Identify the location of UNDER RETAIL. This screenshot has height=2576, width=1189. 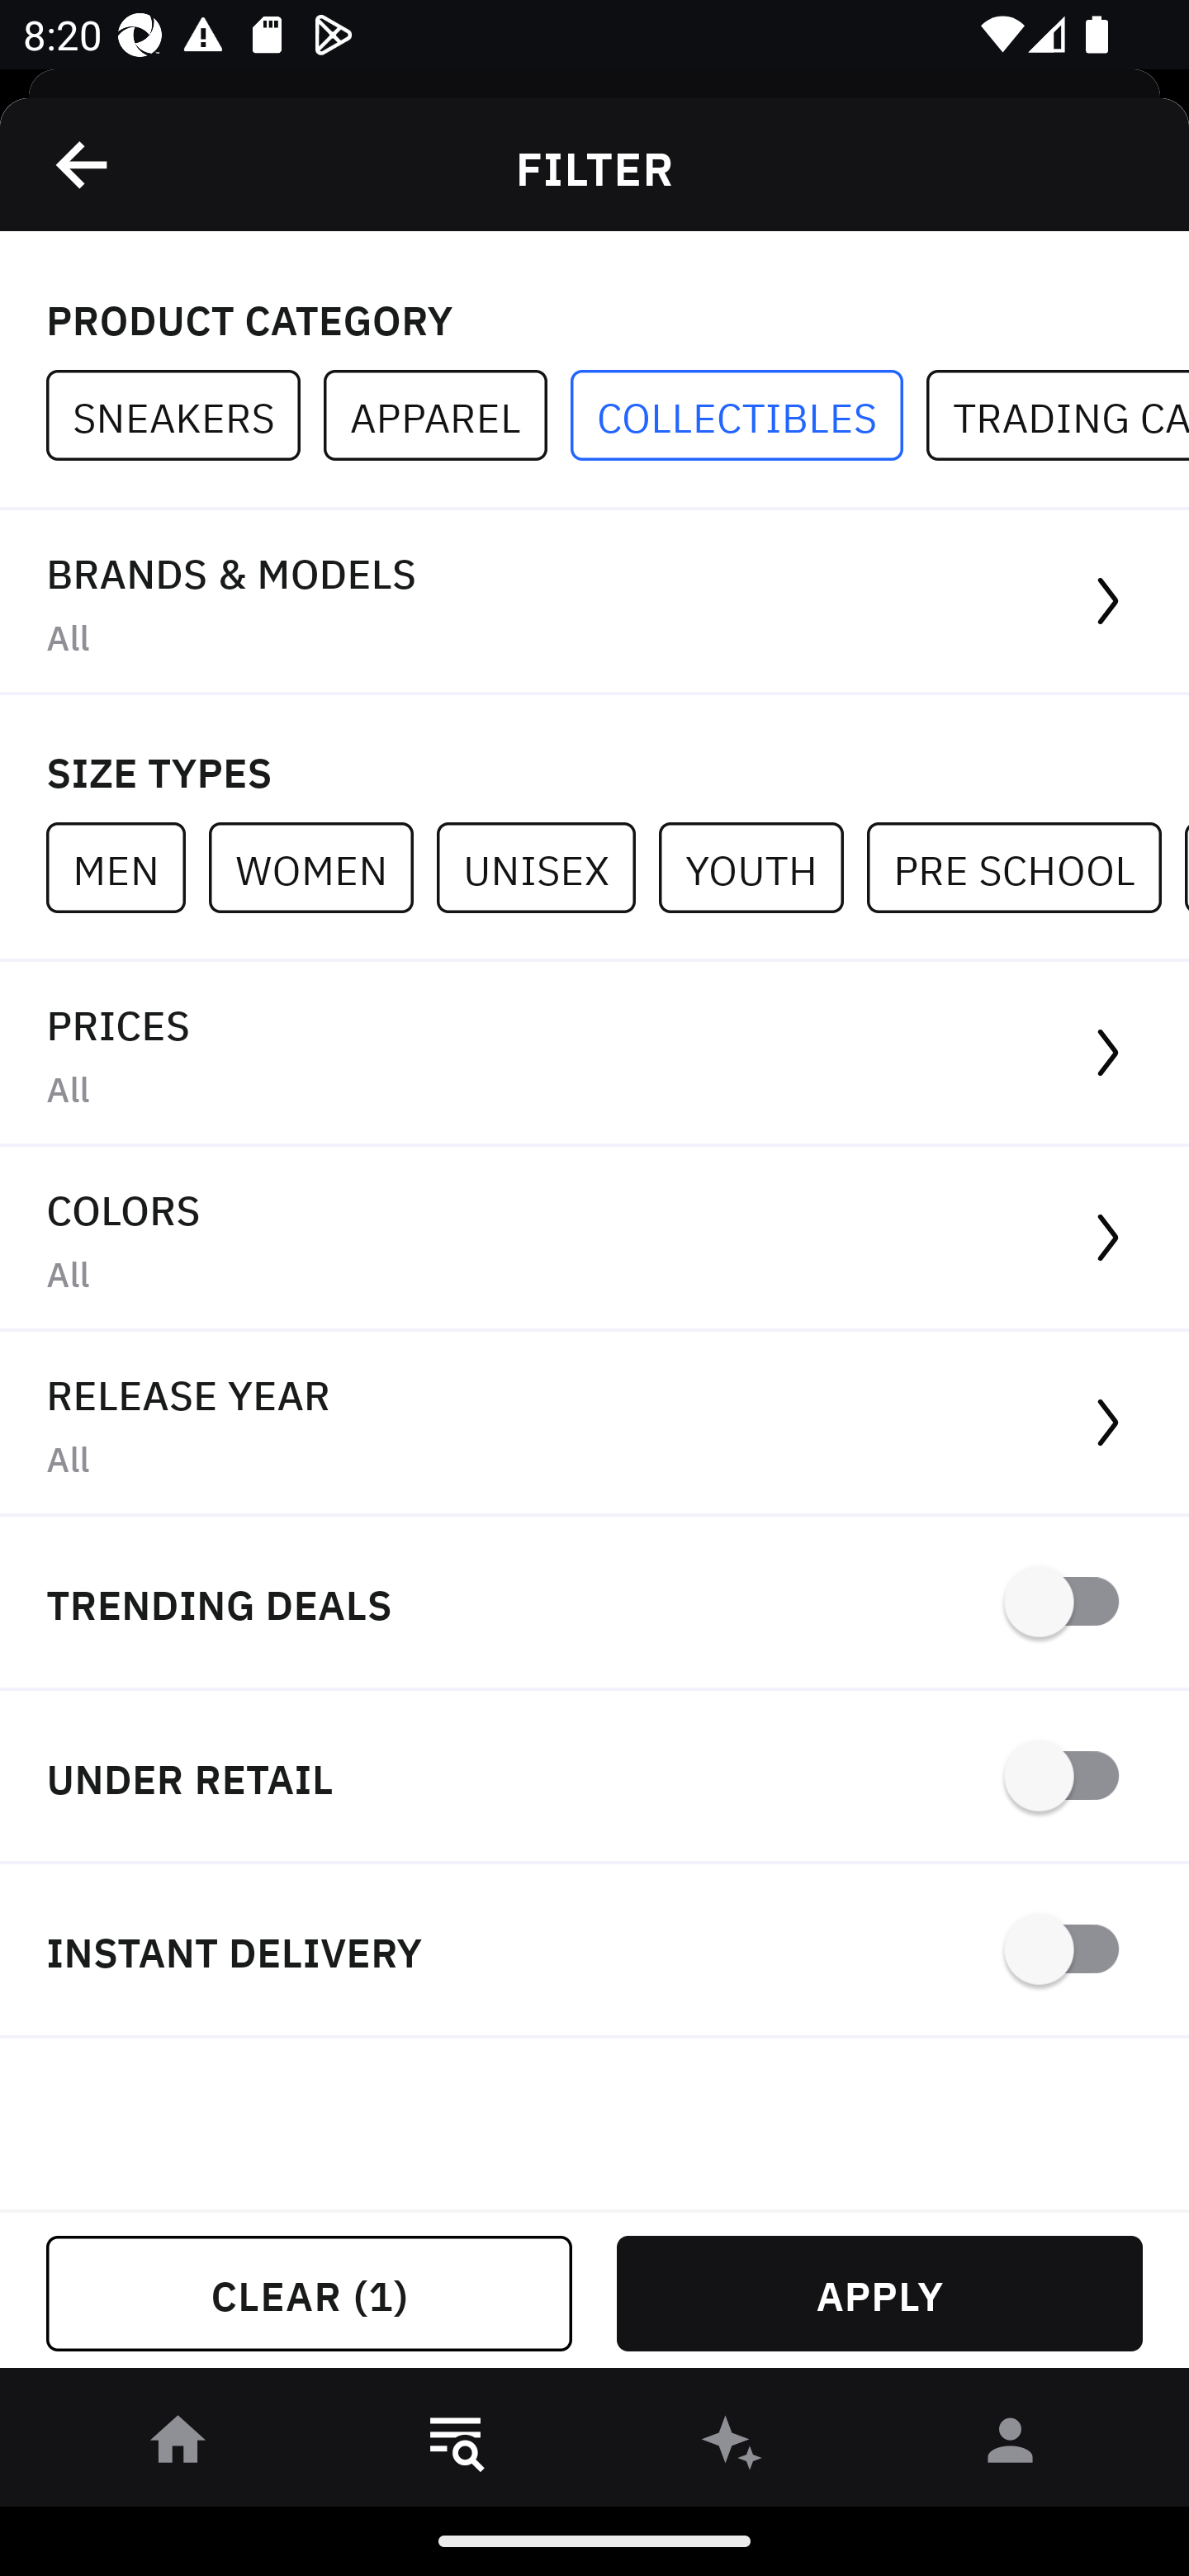
(594, 1777).